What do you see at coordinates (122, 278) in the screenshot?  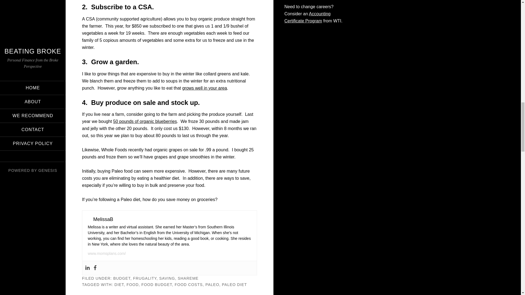 I see `BUDGET` at bounding box center [122, 278].